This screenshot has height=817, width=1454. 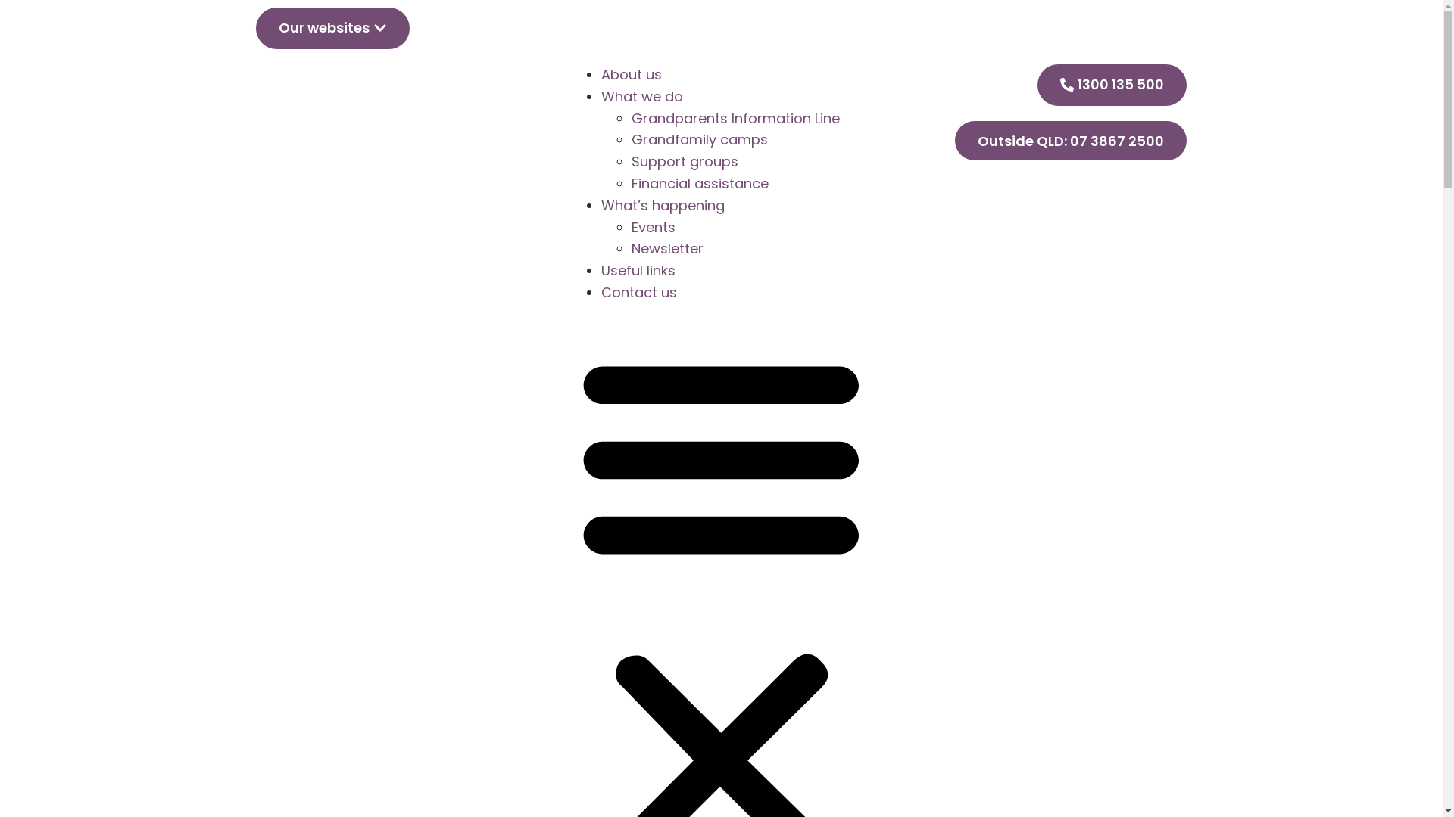 What do you see at coordinates (1071, 141) in the screenshot?
I see `Outside QLD: 07 3867 2500` at bounding box center [1071, 141].